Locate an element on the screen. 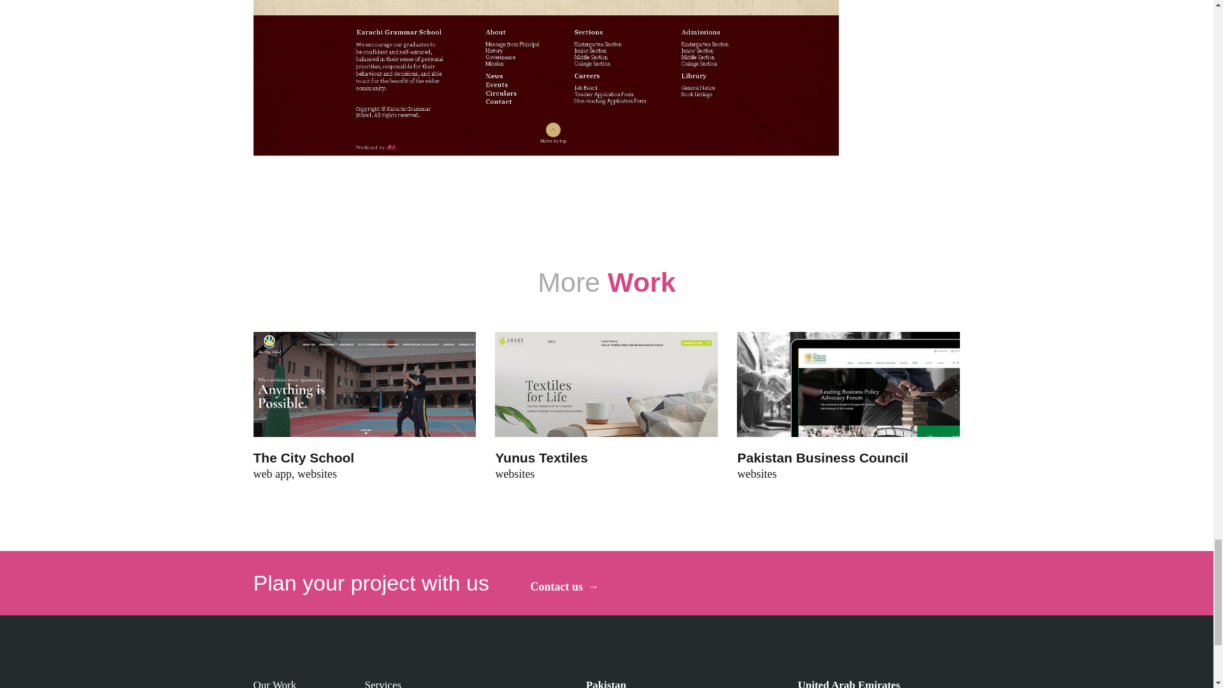  Our Work is located at coordinates (275, 683).